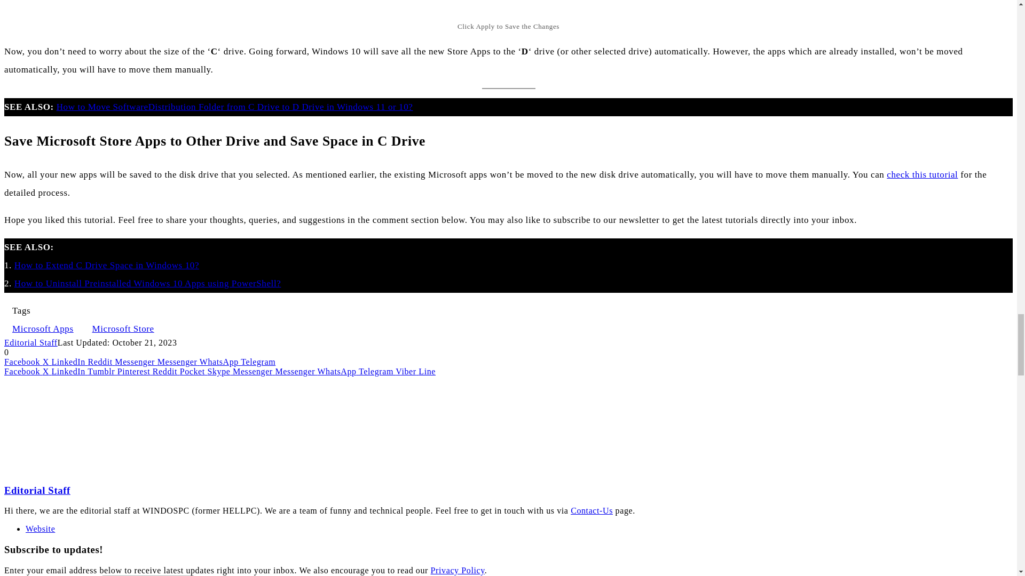  Describe the element at coordinates (30, 342) in the screenshot. I see `Editorial Staff` at that location.